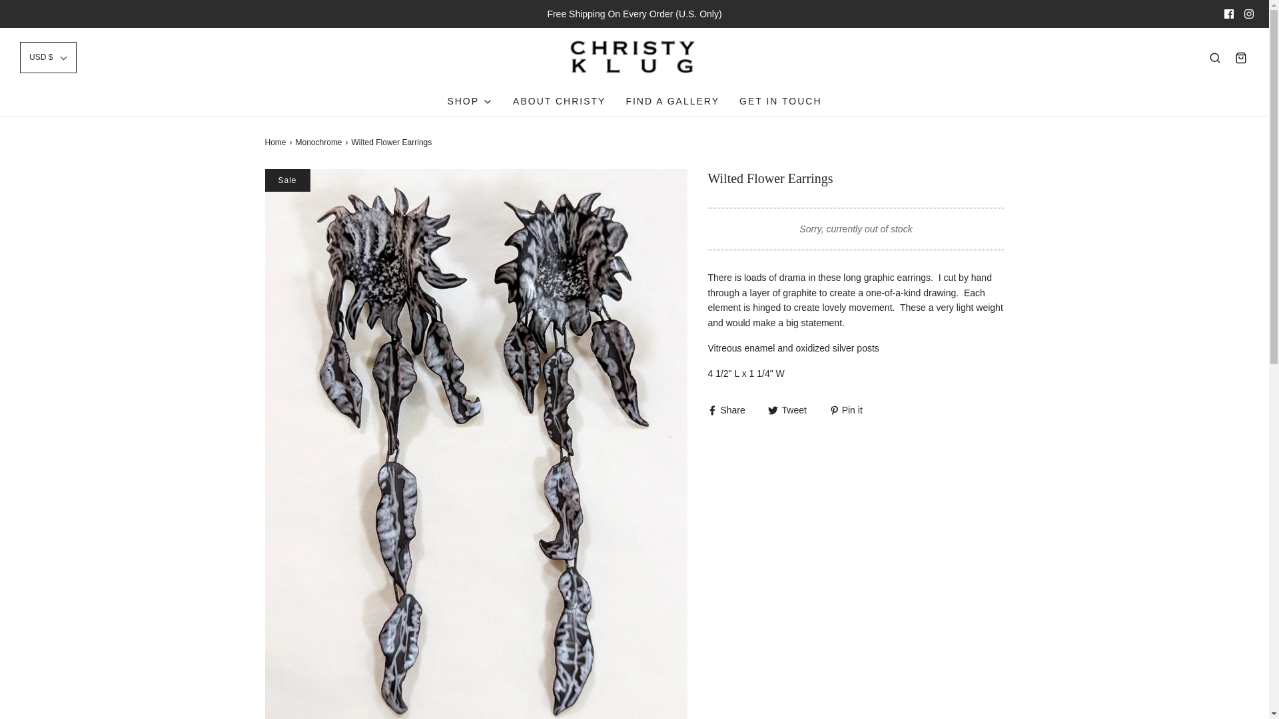  What do you see at coordinates (1215, 57) in the screenshot?
I see `Search` at bounding box center [1215, 57].